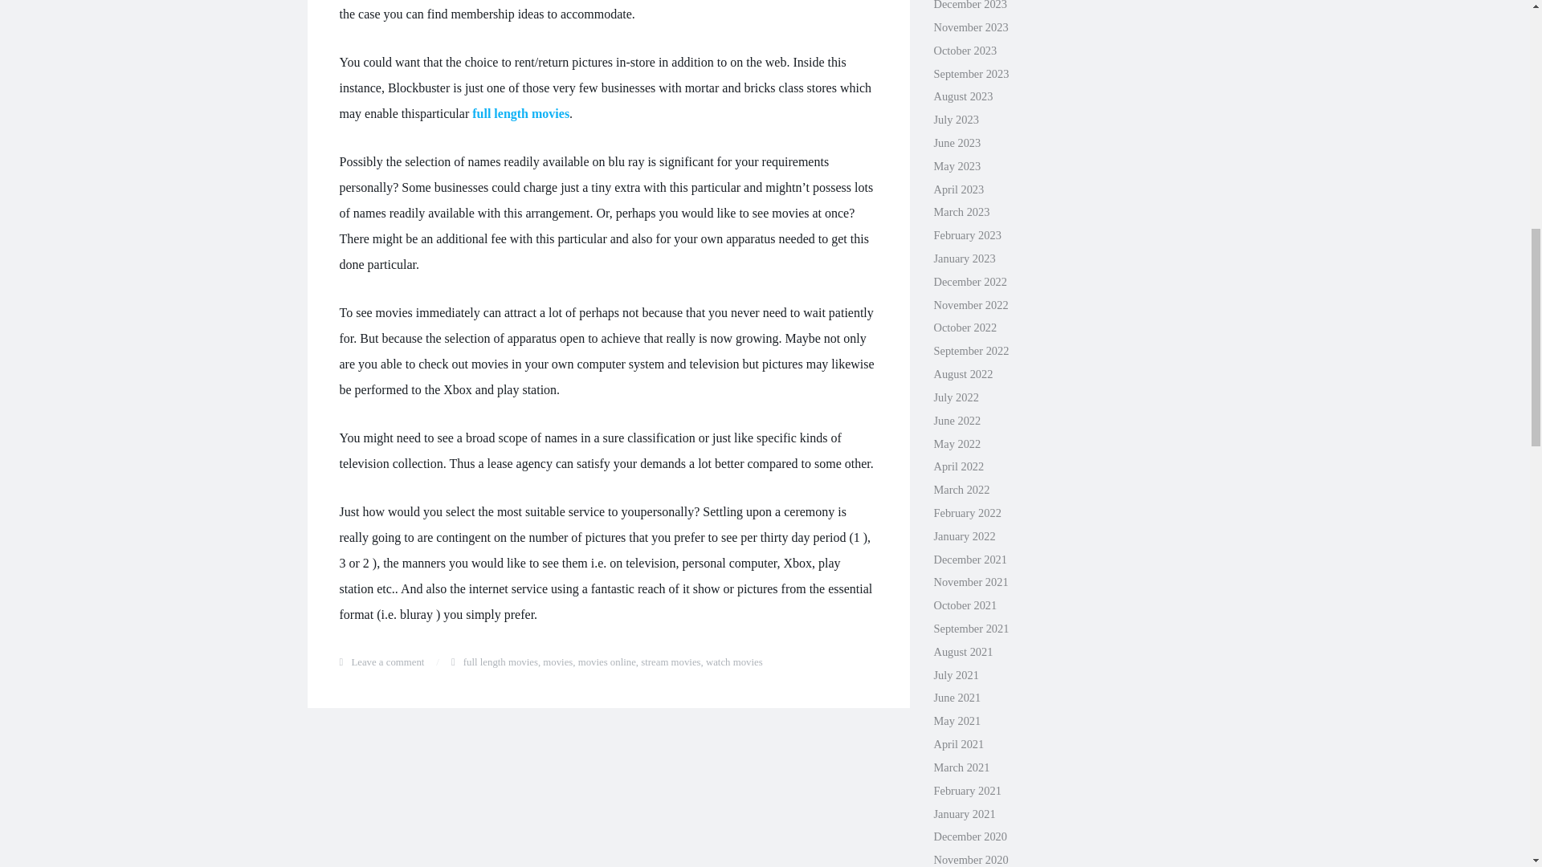  What do you see at coordinates (557, 661) in the screenshot?
I see `movies` at bounding box center [557, 661].